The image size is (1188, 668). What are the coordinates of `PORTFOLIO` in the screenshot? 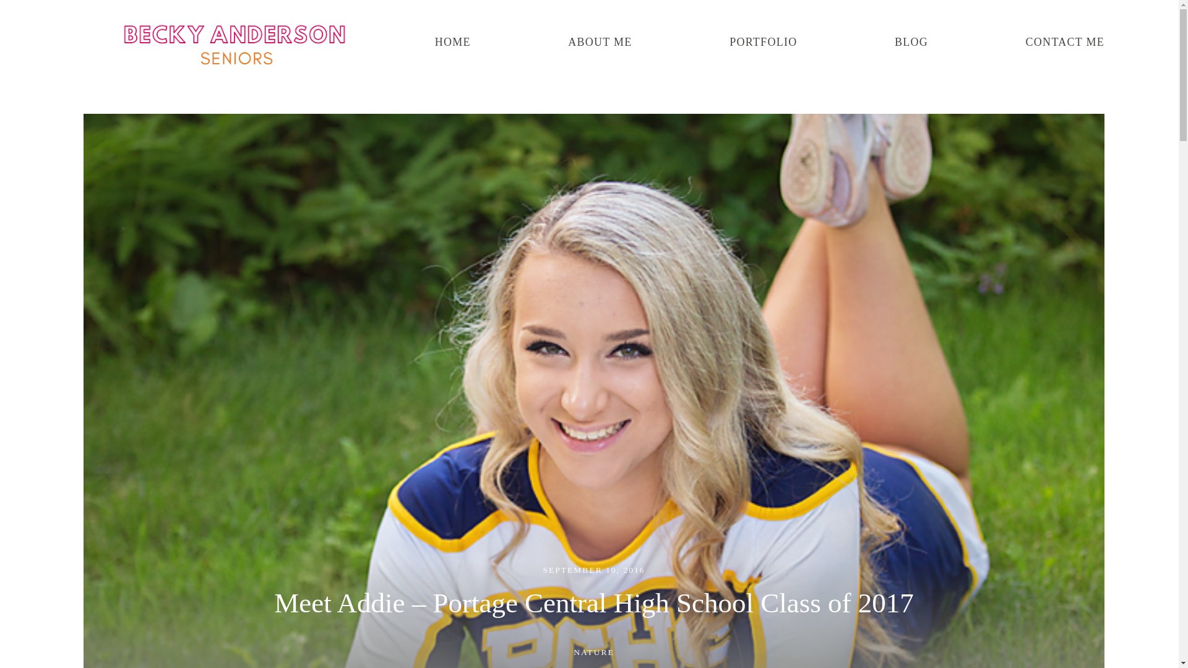 It's located at (763, 42).